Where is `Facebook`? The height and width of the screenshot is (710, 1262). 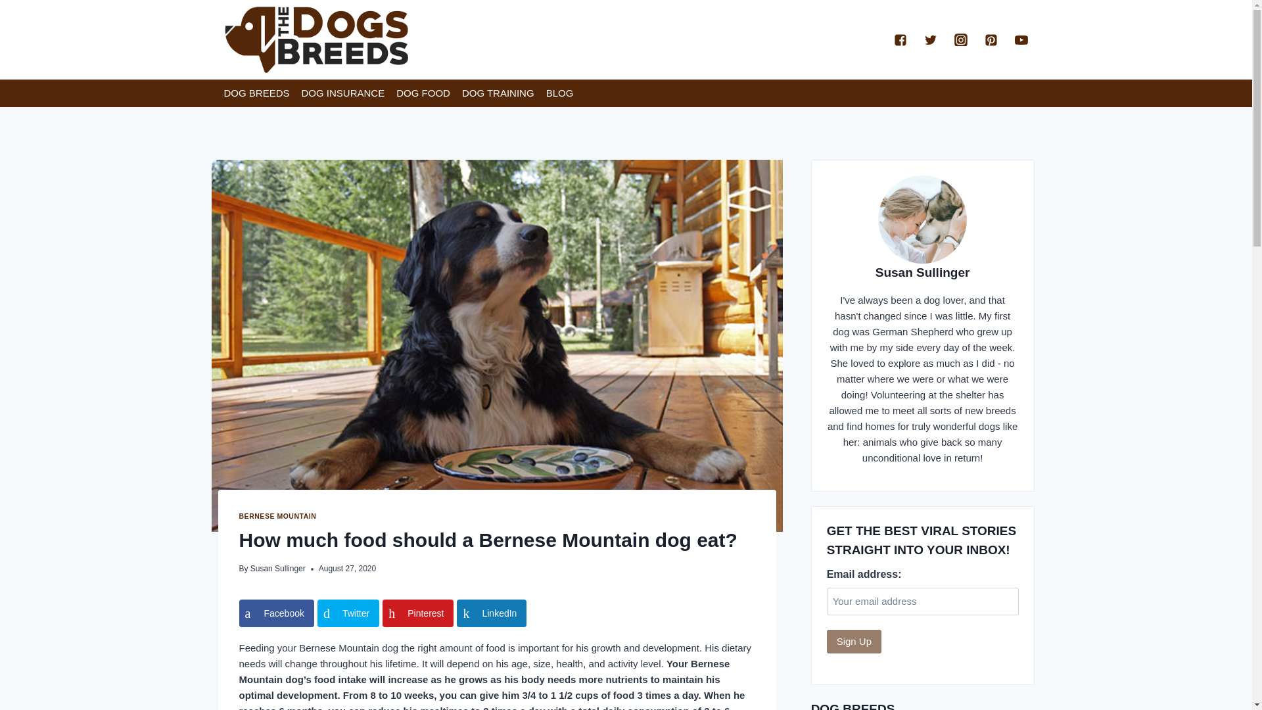
Facebook is located at coordinates (277, 613).